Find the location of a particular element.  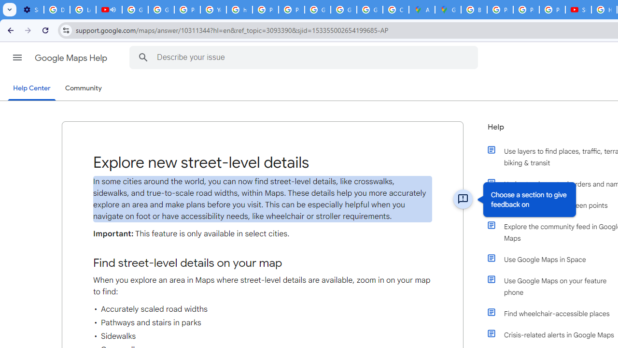

Privacy Help Center - Policies Help is located at coordinates (526, 10).